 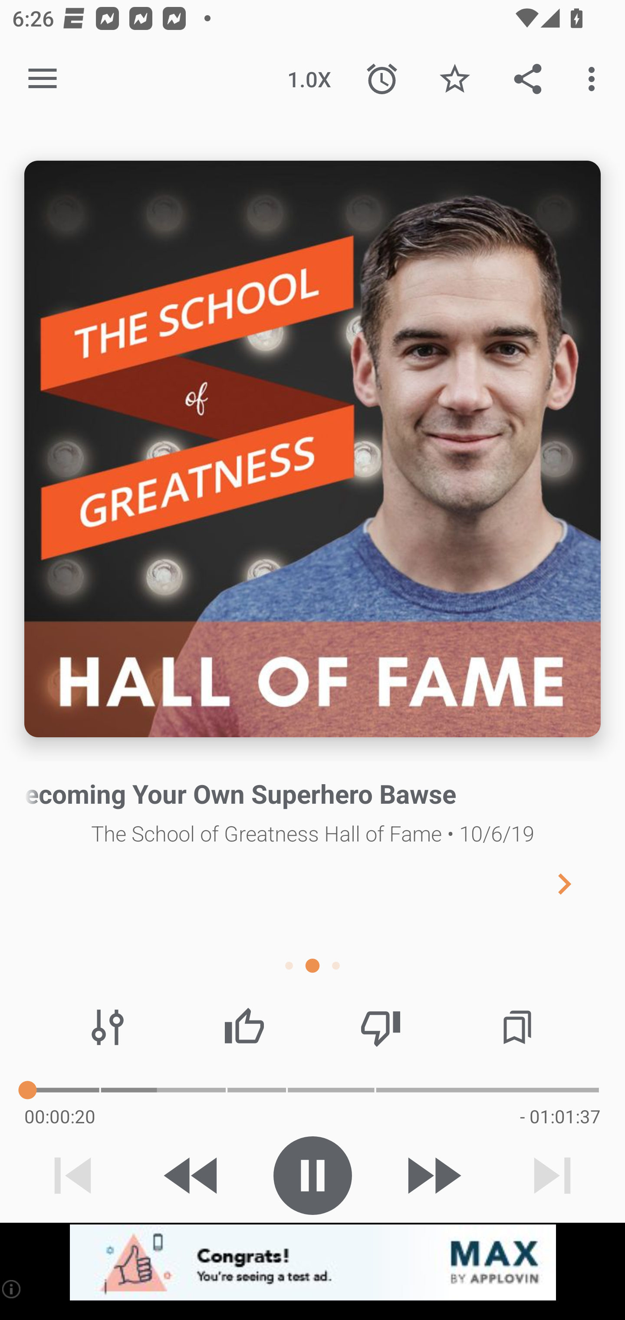 I want to click on Open navigation sidebar, so click(x=43, y=79).